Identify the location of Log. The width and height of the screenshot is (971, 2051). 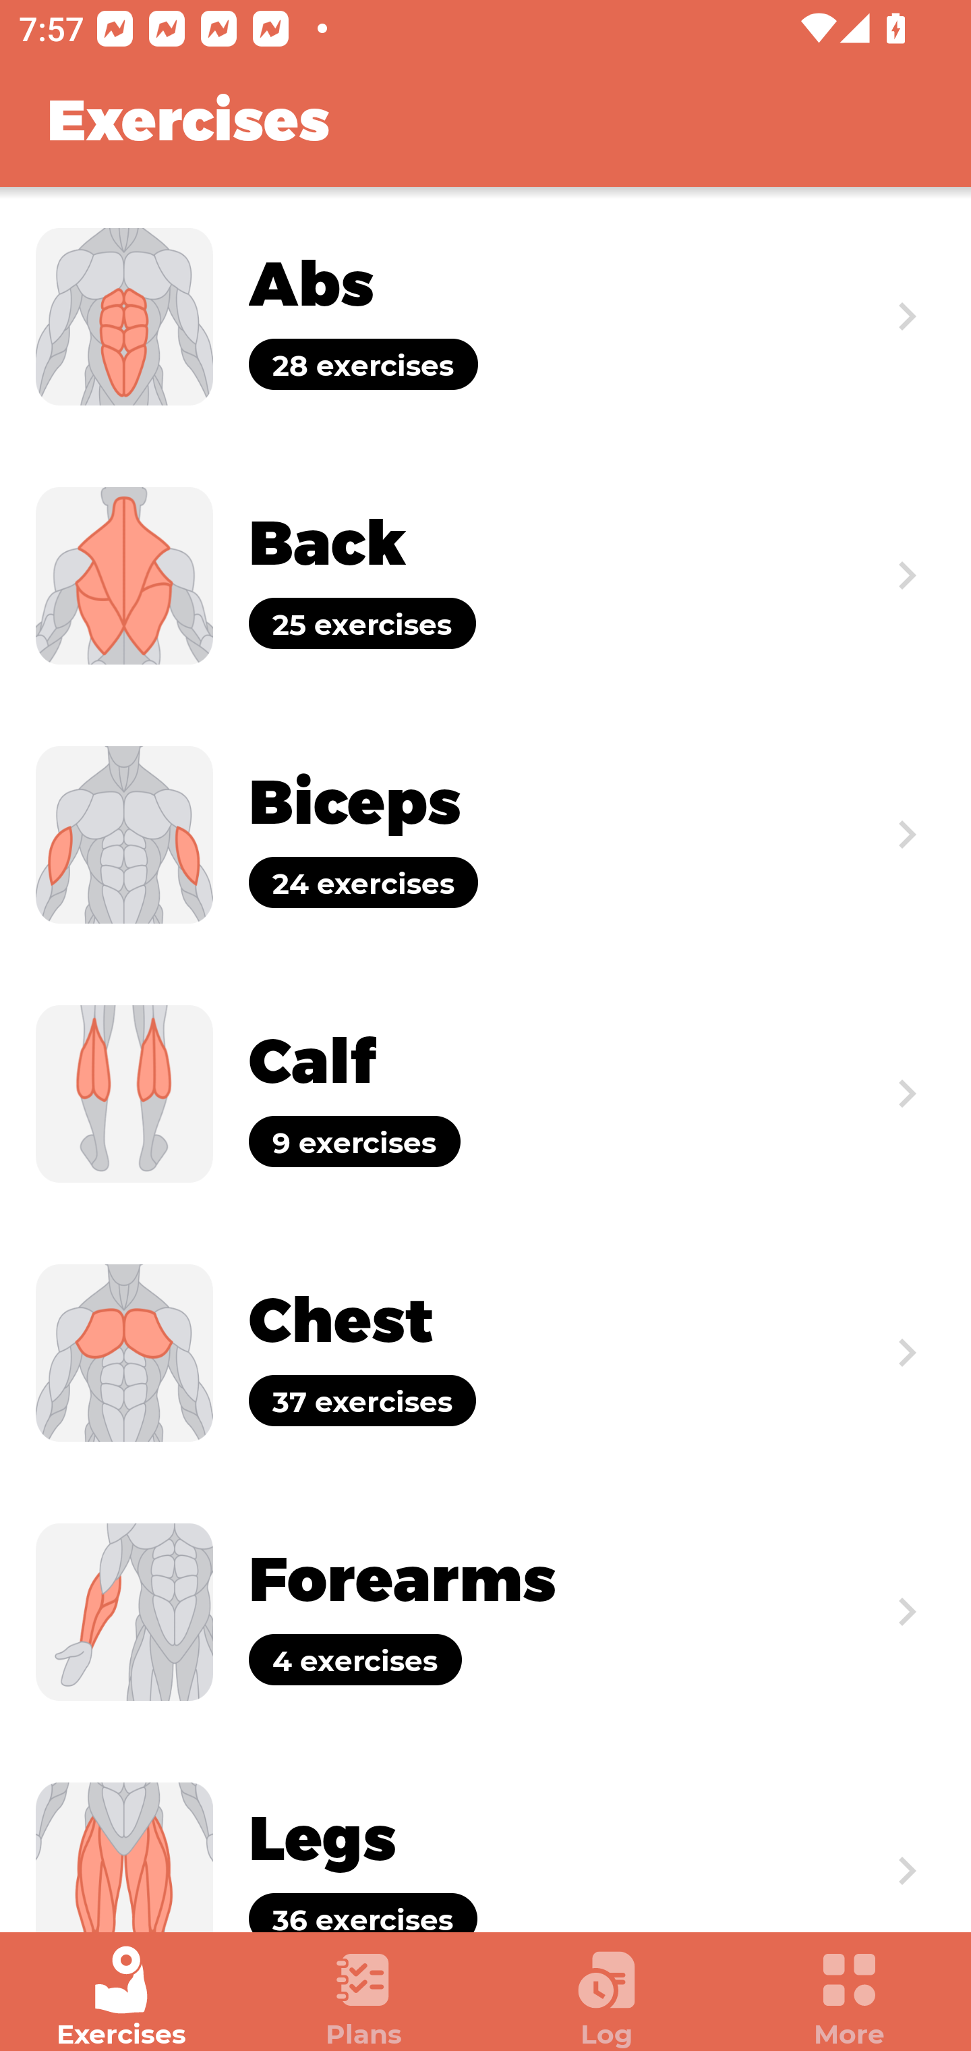
(607, 1997).